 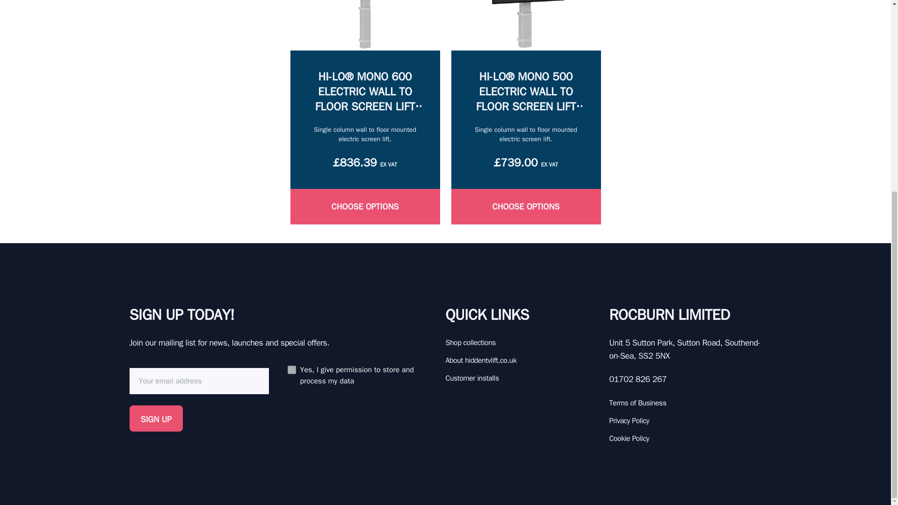 What do you see at coordinates (685, 403) in the screenshot?
I see `Terms of Business` at bounding box center [685, 403].